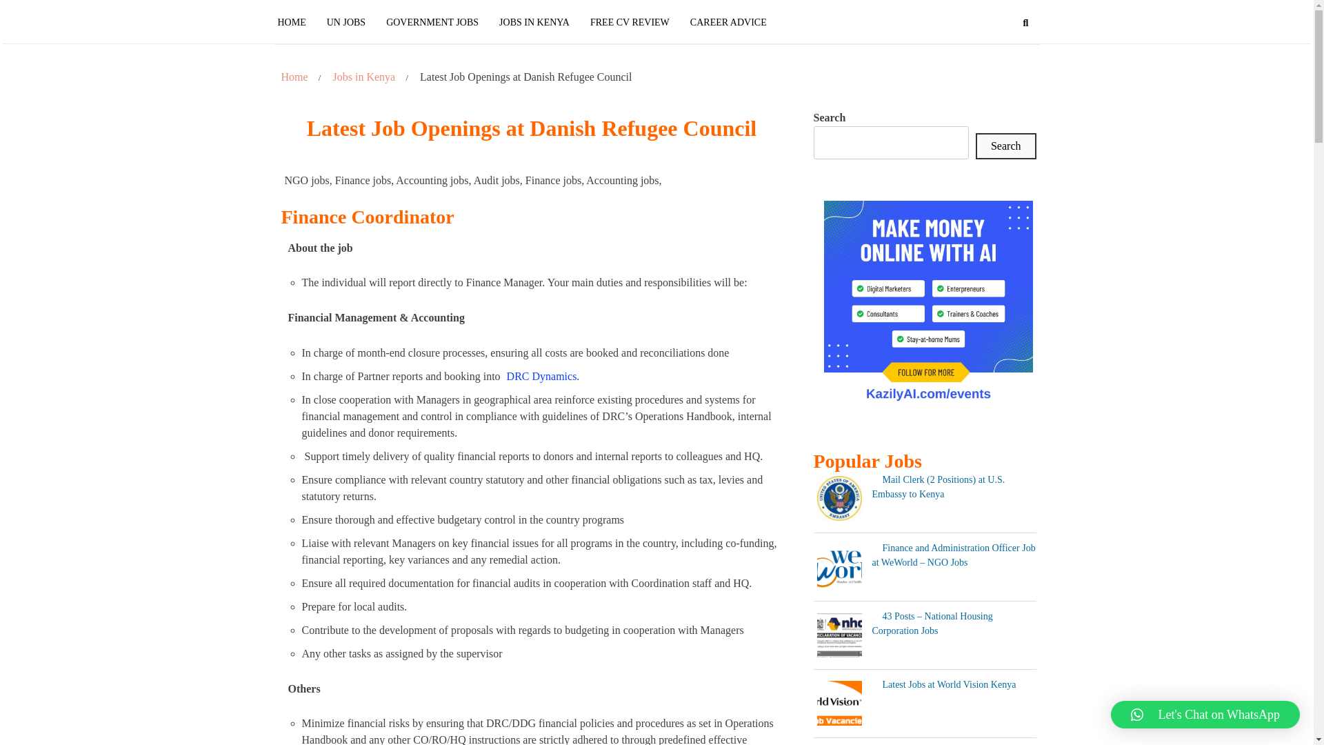  What do you see at coordinates (432, 22) in the screenshot?
I see `GOVERNMENT JOBS` at bounding box center [432, 22].